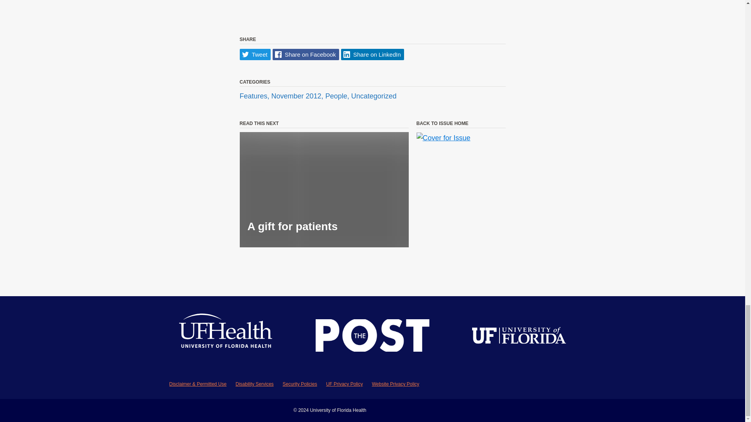 Image resolution: width=751 pixels, height=422 pixels. Describe the element at coordinates (300, 384) in the screenshot. I see `Security Policies` at that location.